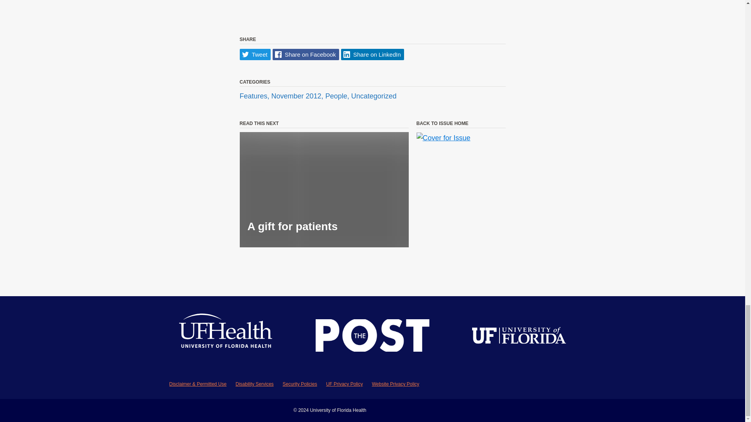 Image resolution: width=751 pixels, height=422 pixels. Describe the element at coordinates (300, 384) in the screenshot. I see `Security Policies` at that location.